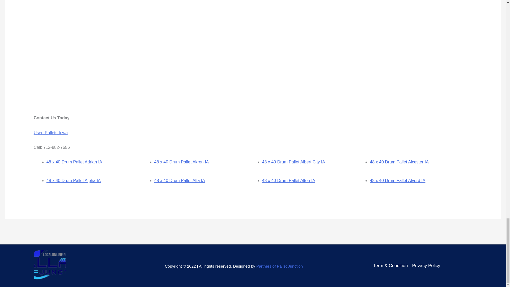  Describe the element at coordinates (50, 133) in the screenshot. I see `Used Pallets Iowa` at that location.